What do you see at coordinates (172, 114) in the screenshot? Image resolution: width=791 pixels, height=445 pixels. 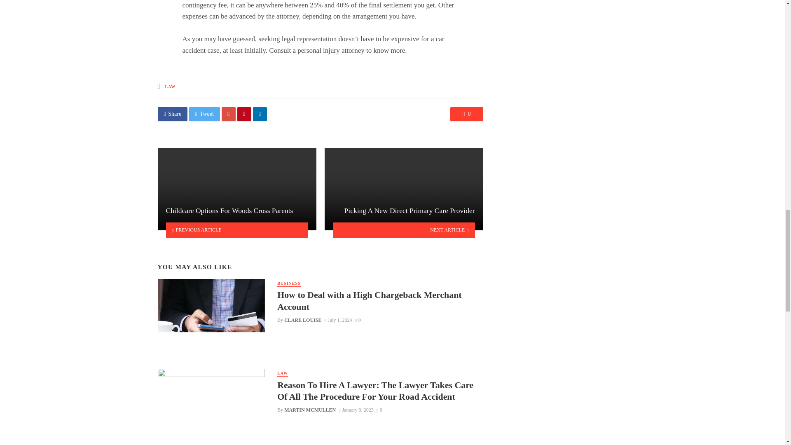 I see `Share` at bounding box center [172, 114].